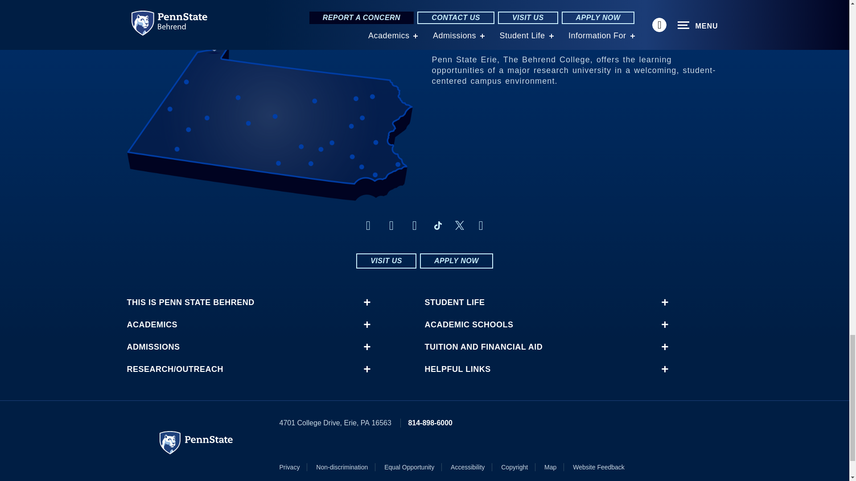  Describe the element at coordinates (438, 226) in the screenshot. I see `TikTok` at that location.